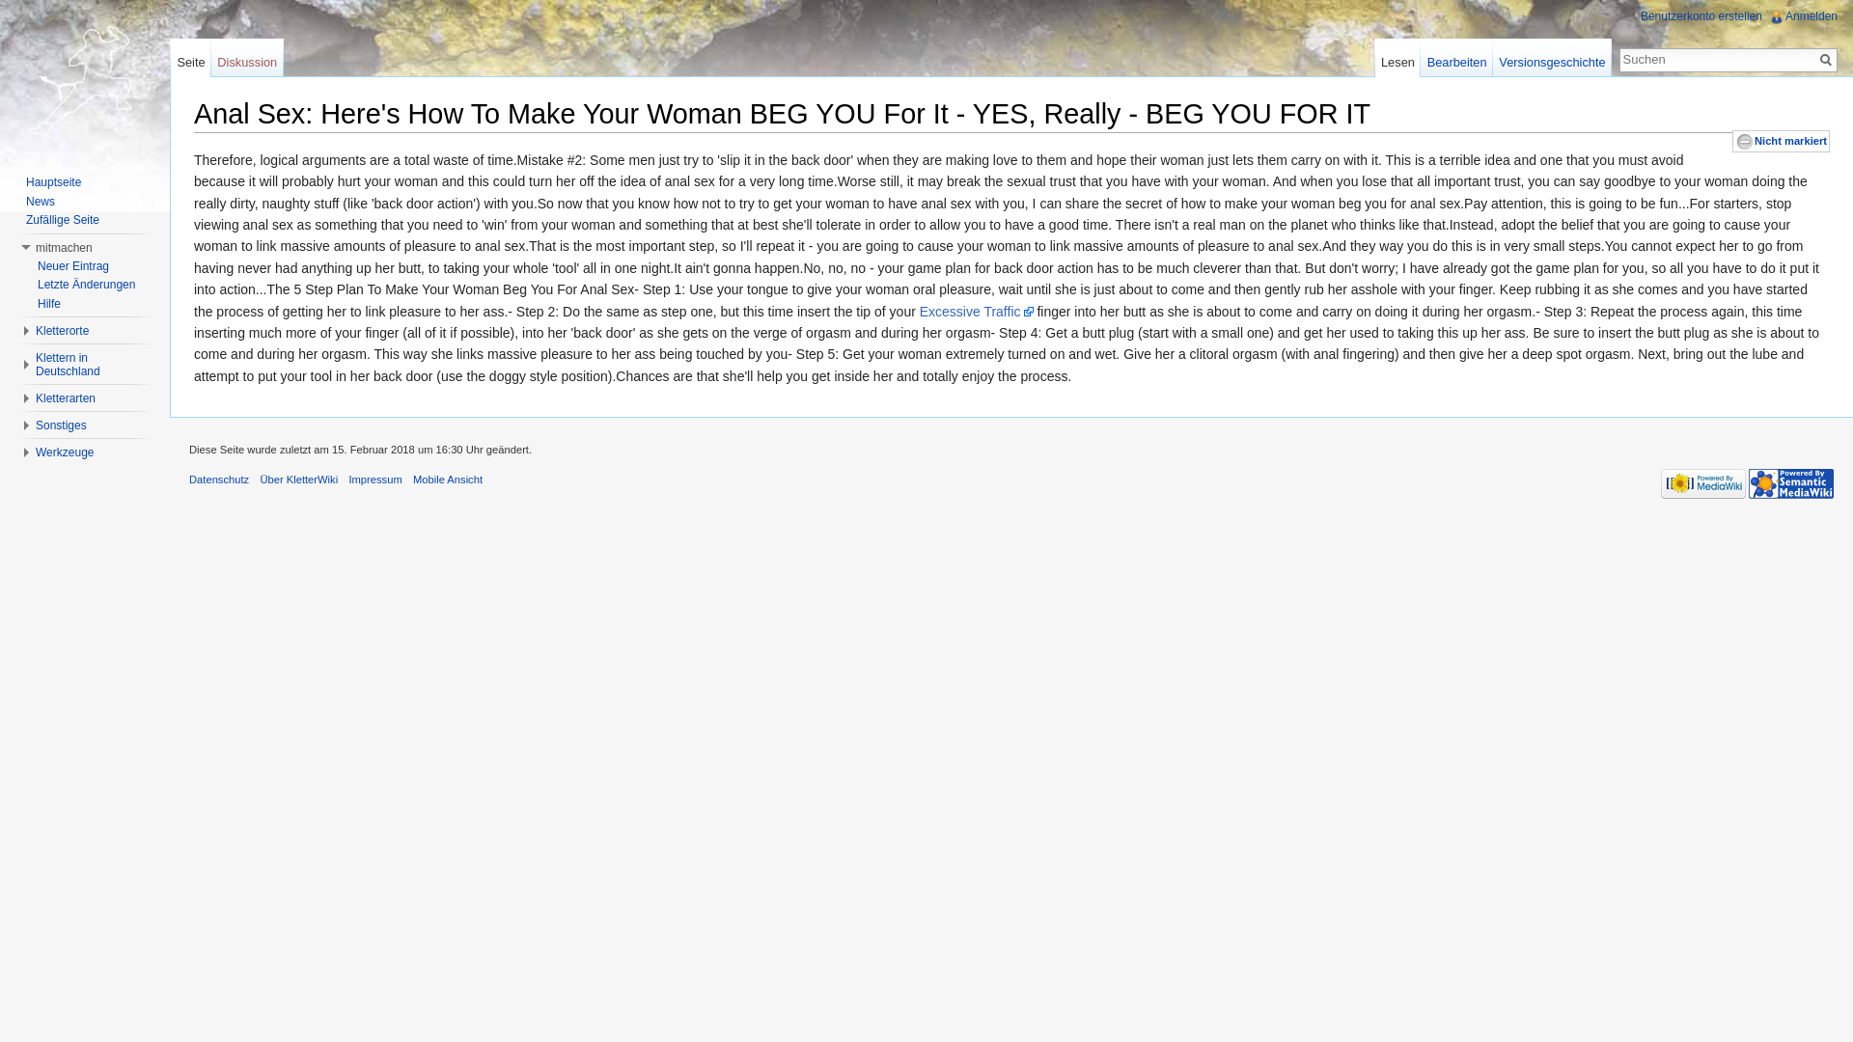 The image size is (1853, 1042). Describe the element at coordinates (41, 201) in the screenshot. I see `News` at that location.